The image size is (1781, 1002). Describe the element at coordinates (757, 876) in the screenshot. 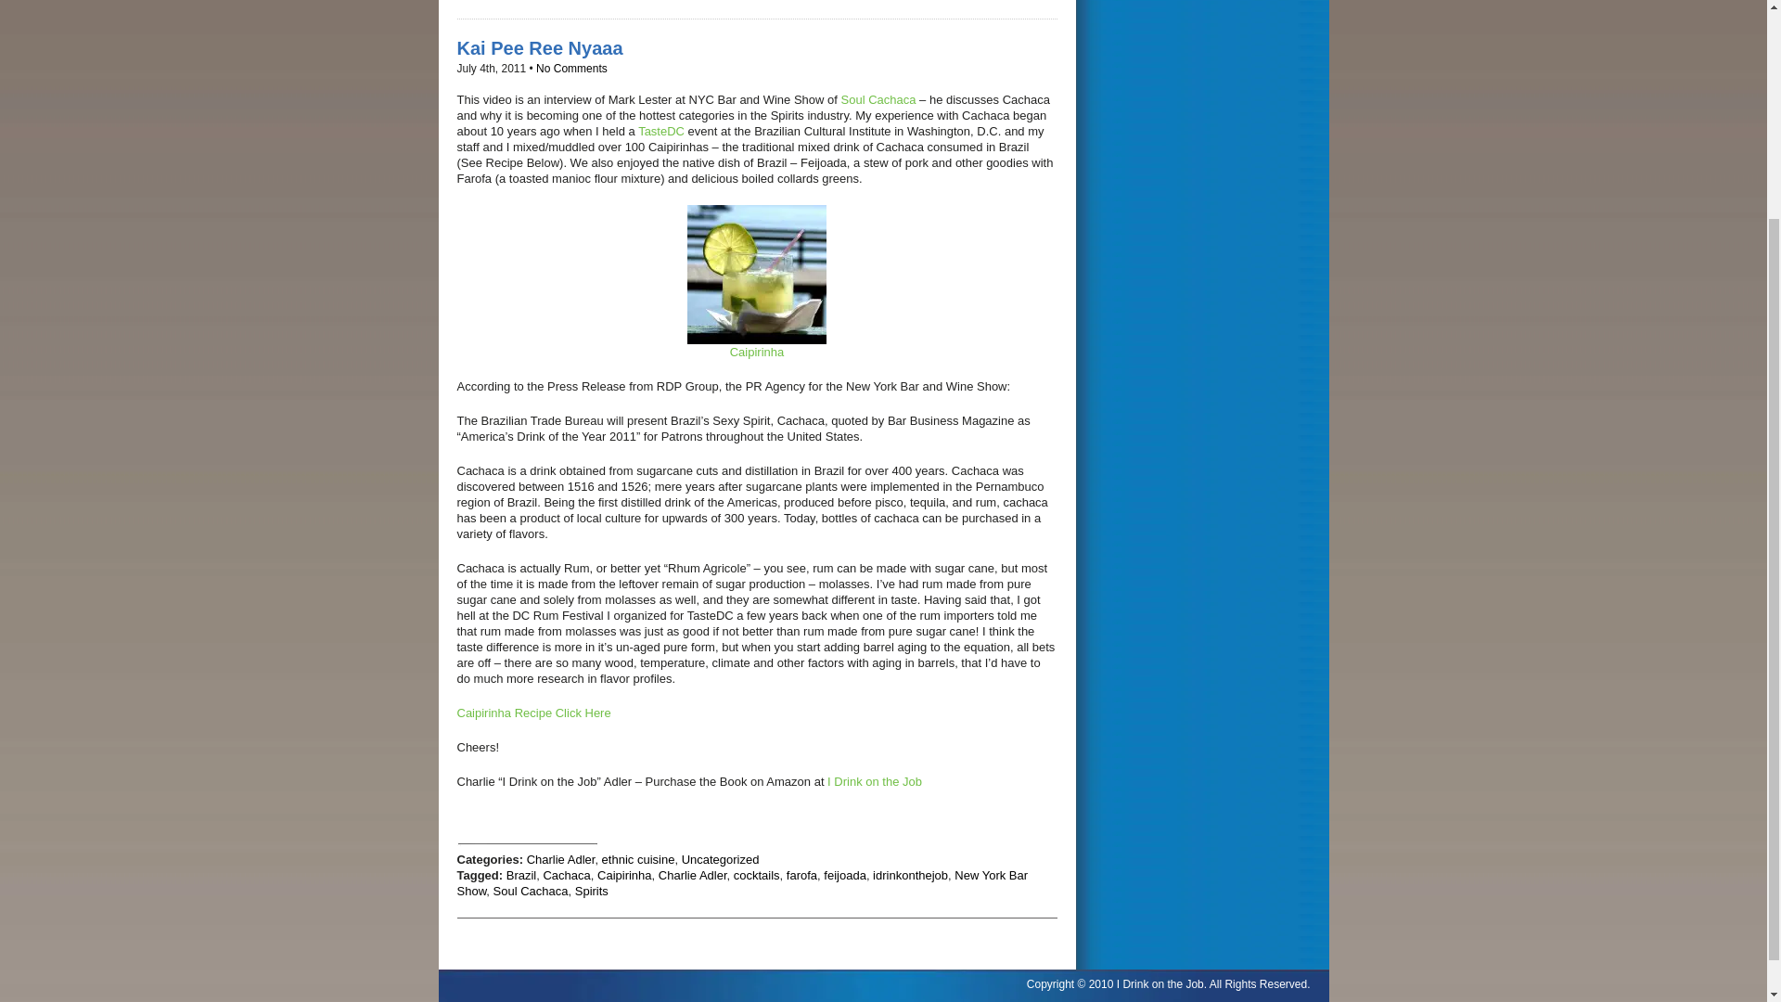

I see `cocktails` at that location.